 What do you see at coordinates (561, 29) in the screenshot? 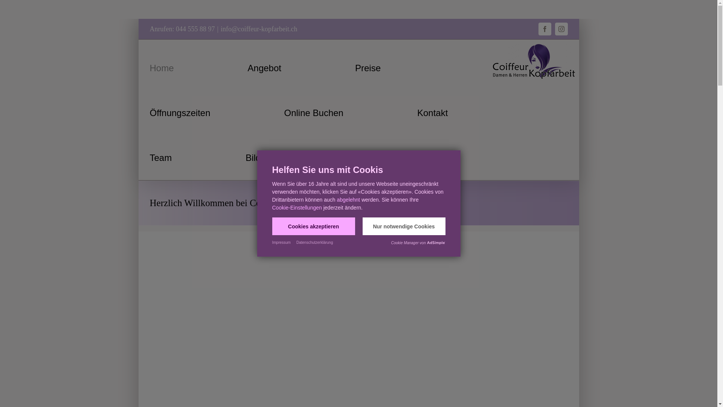
I see `Instagram` at bounding box center [561, 29].